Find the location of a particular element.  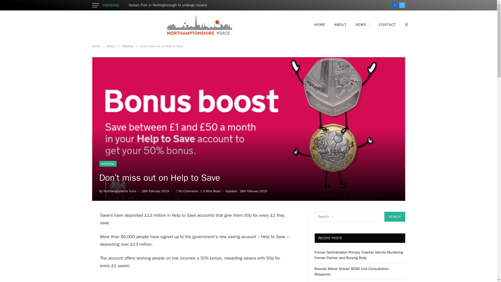

Northamptonshire Voice is located at coordinates (199, 25).